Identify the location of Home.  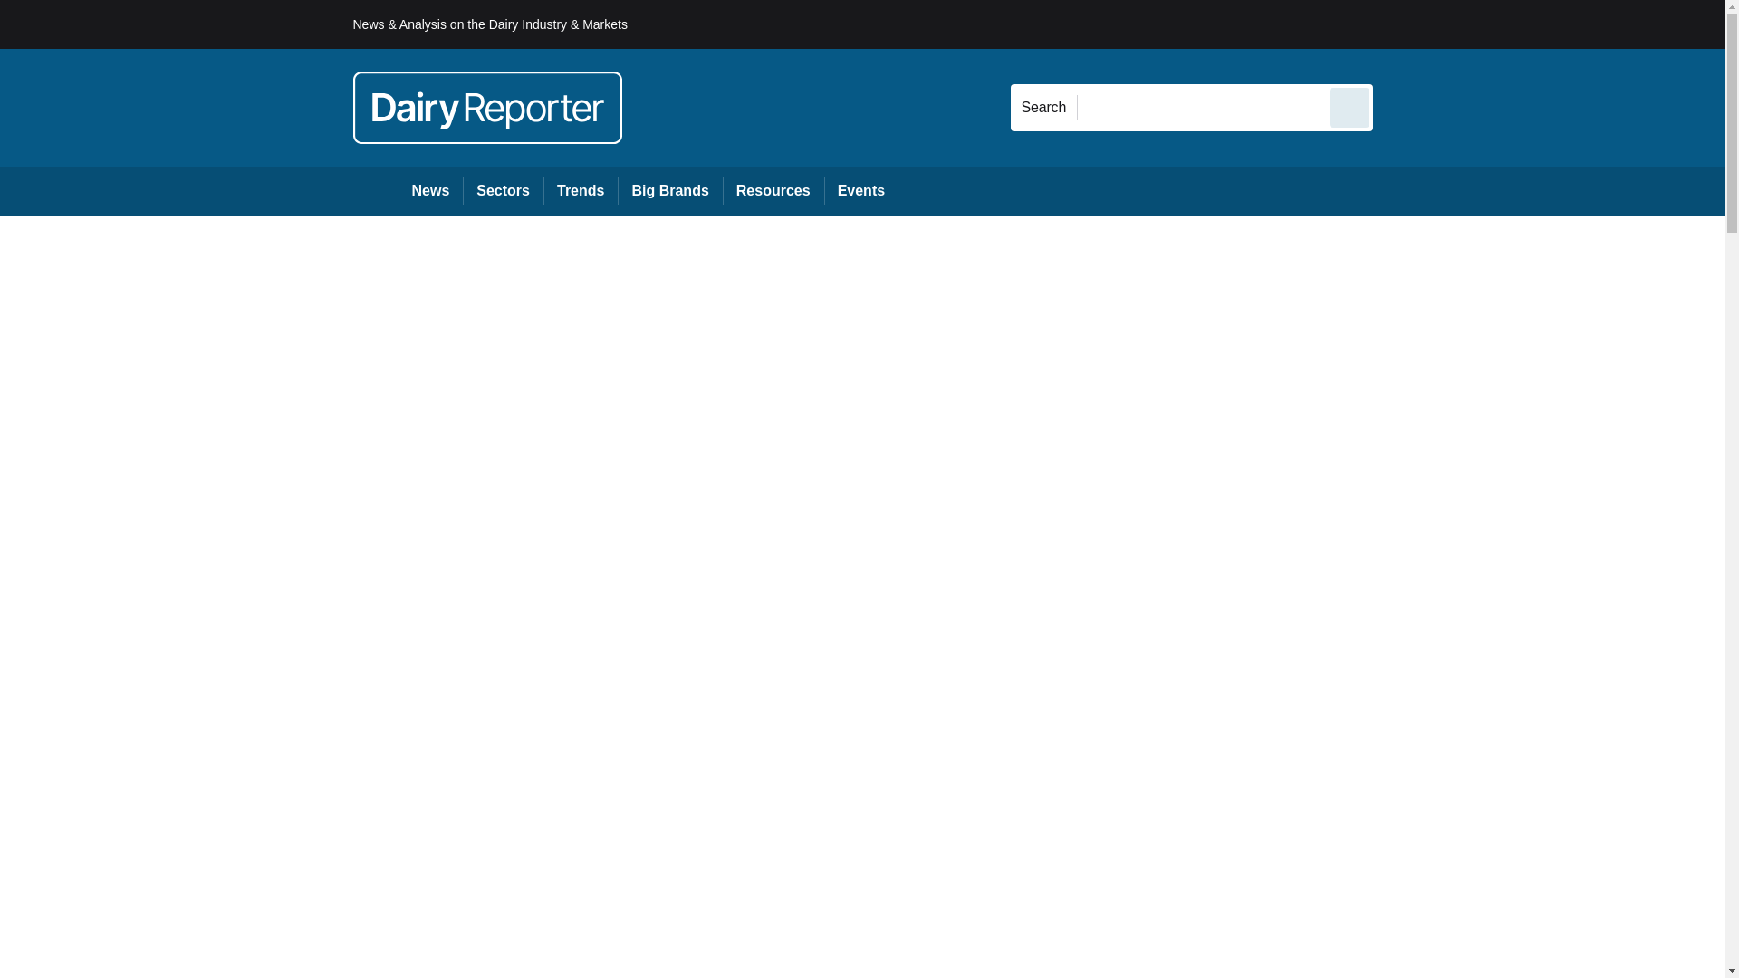
(375, 190).